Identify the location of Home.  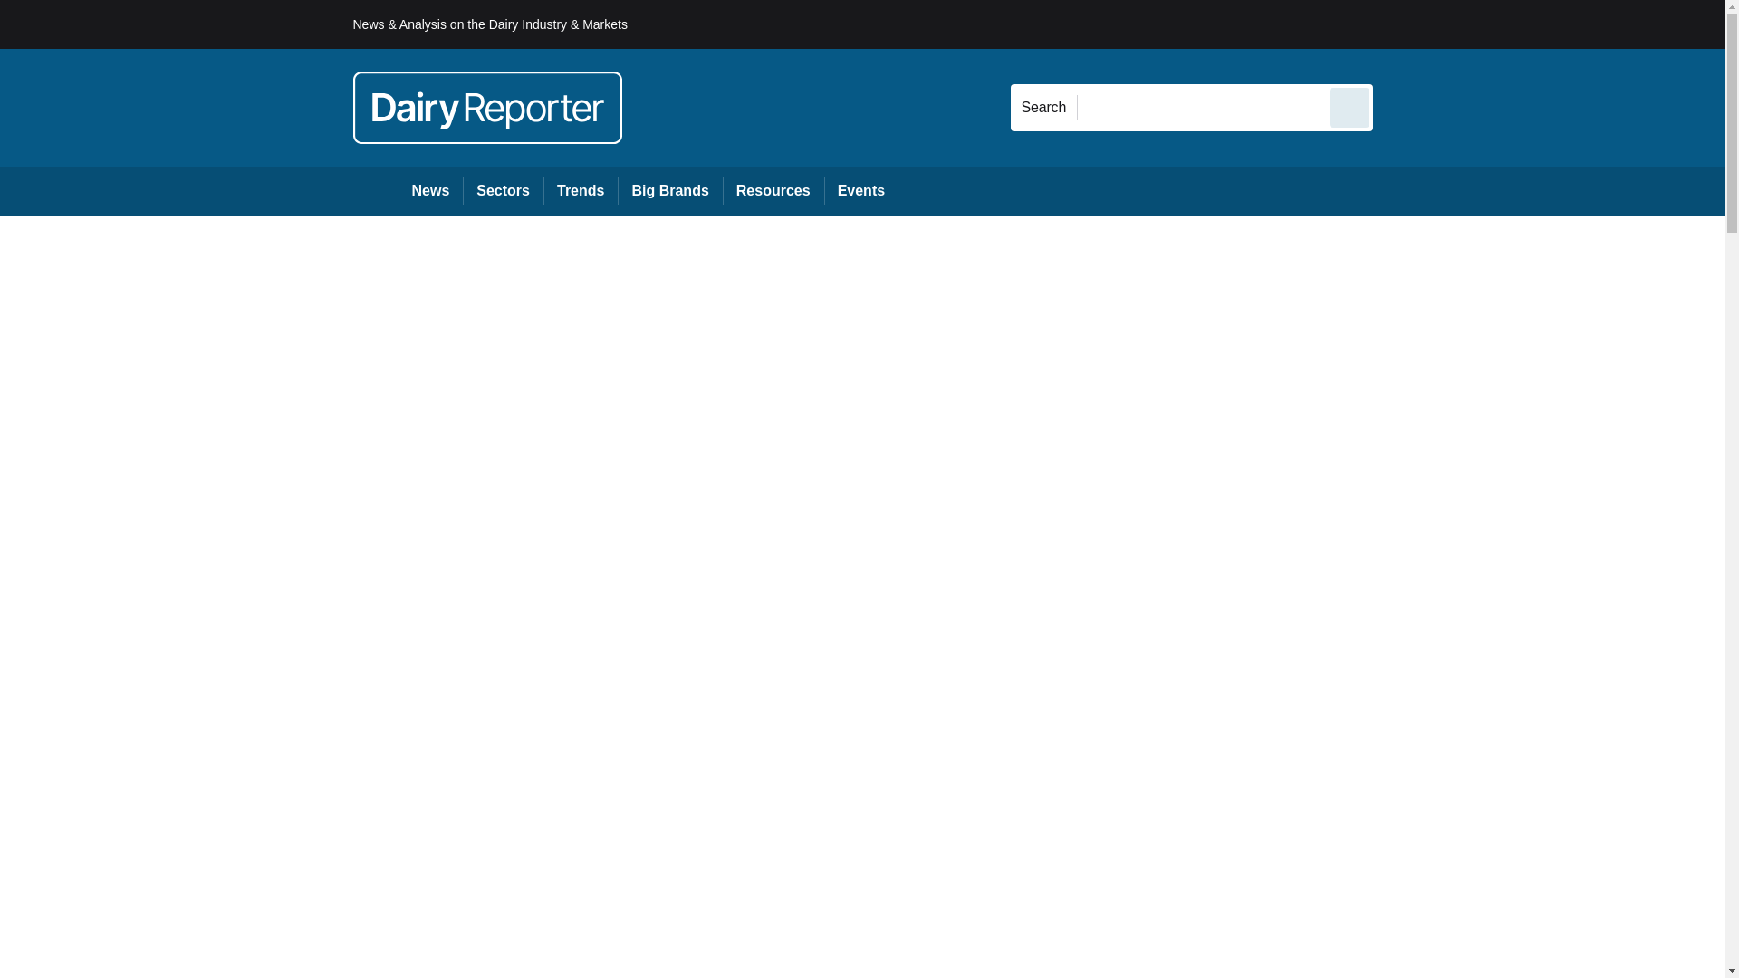
(375, 190).